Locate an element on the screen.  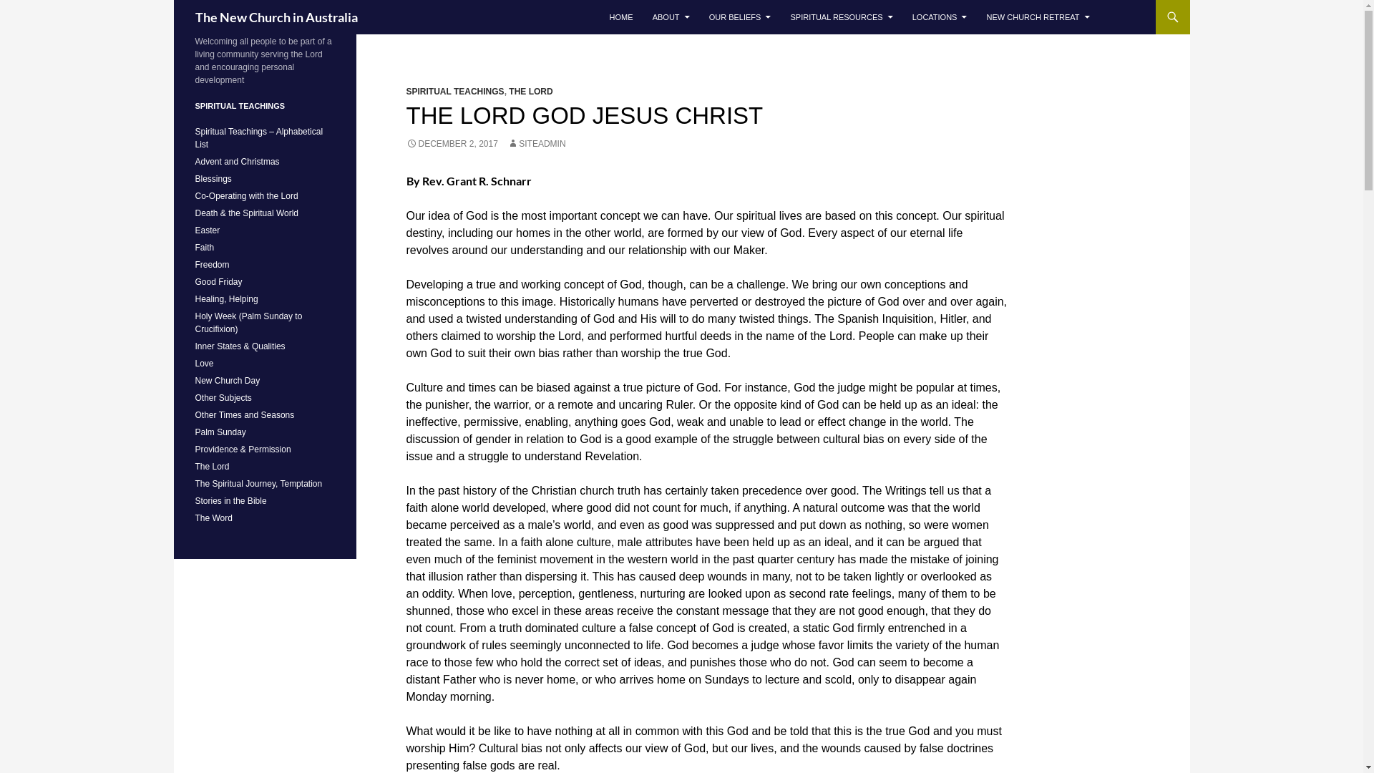
New Church Day is located at coordinates (228, 381).